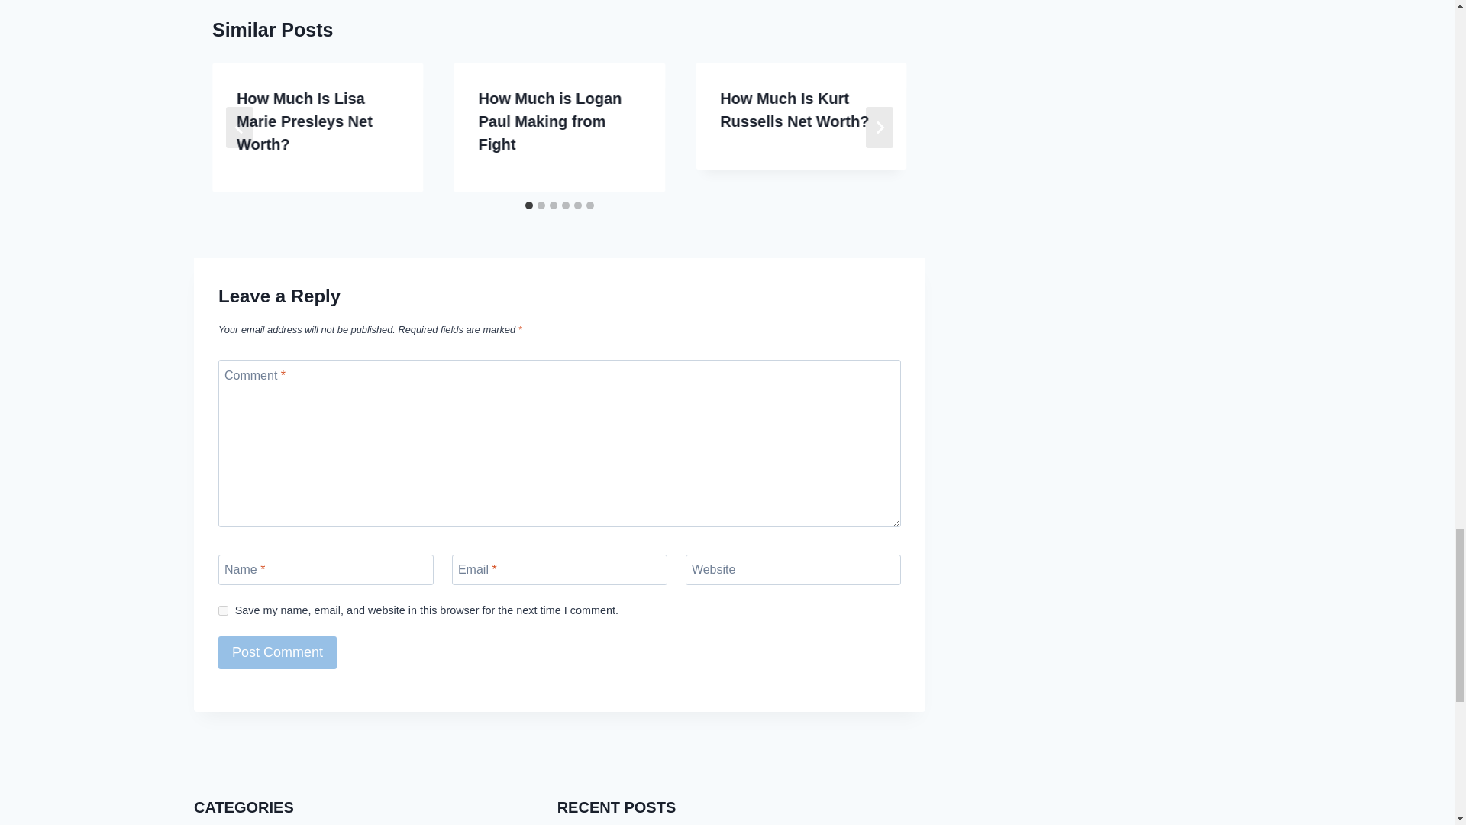 This screenshot has width=1466, height=825. Describe the element at coordinates (304, 121) in the screenshot. I see `How Much Is Lisa Marie Presleys Net Worth?` at that location.